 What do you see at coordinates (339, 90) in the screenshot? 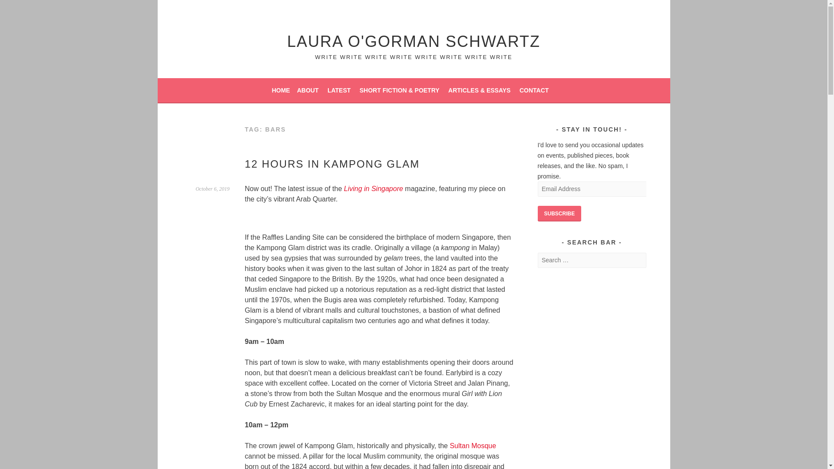
I see `LATEST` at bounding box center [339, 90].